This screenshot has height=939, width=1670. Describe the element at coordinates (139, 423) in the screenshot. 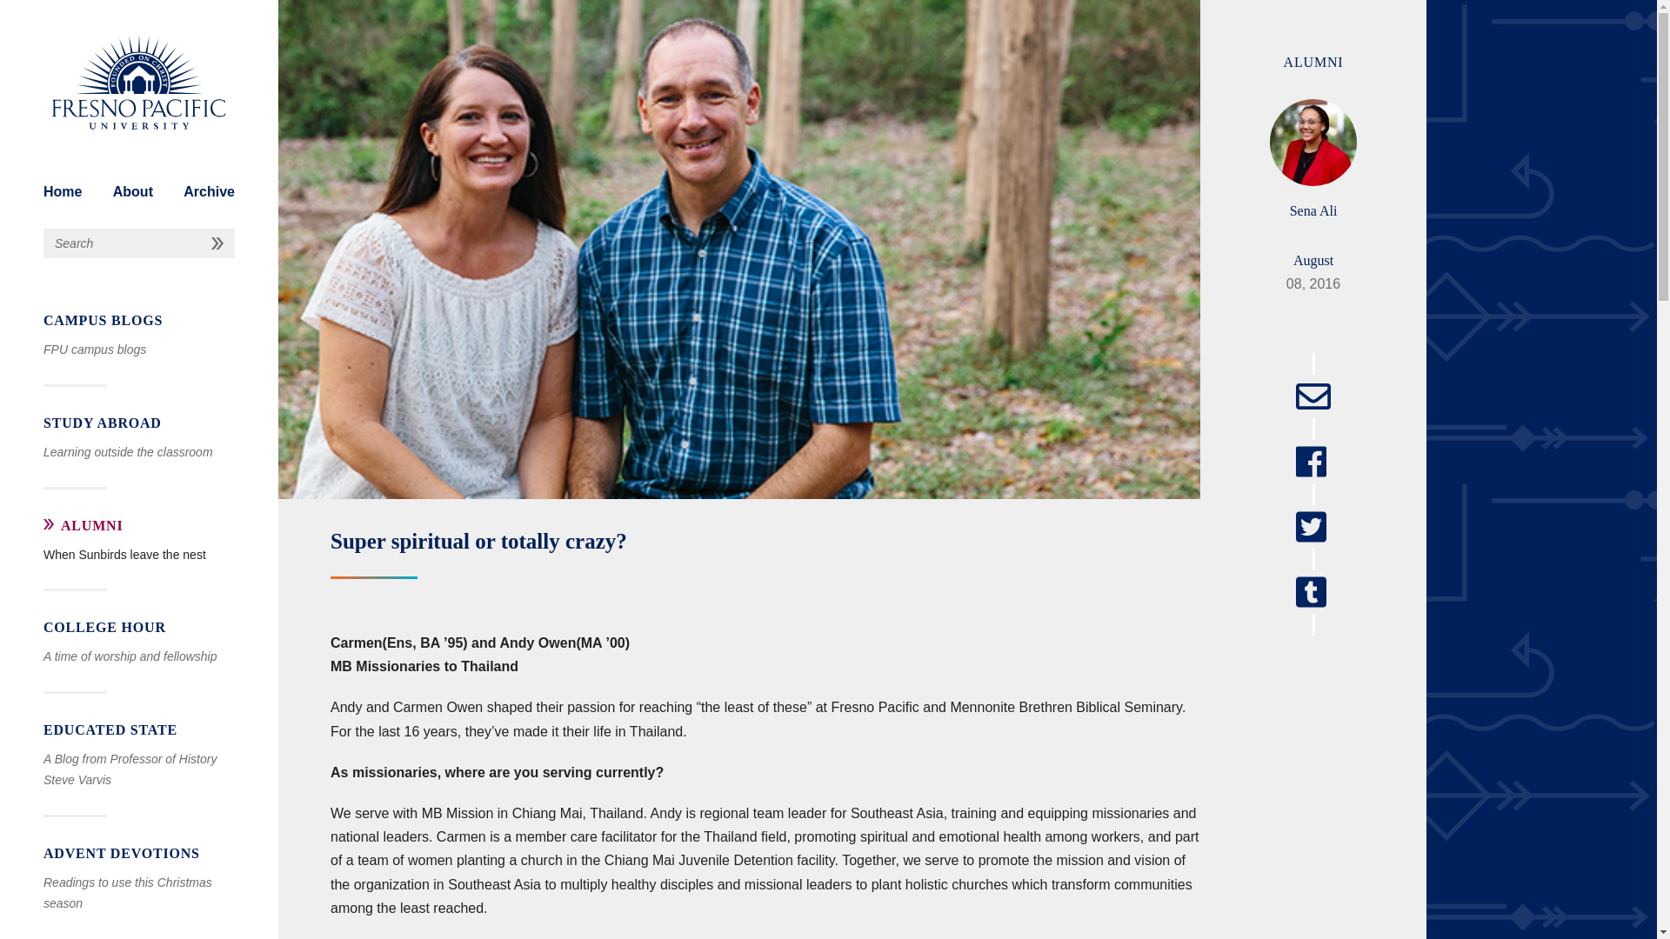

I see `STUDY ABROAD` at that location.